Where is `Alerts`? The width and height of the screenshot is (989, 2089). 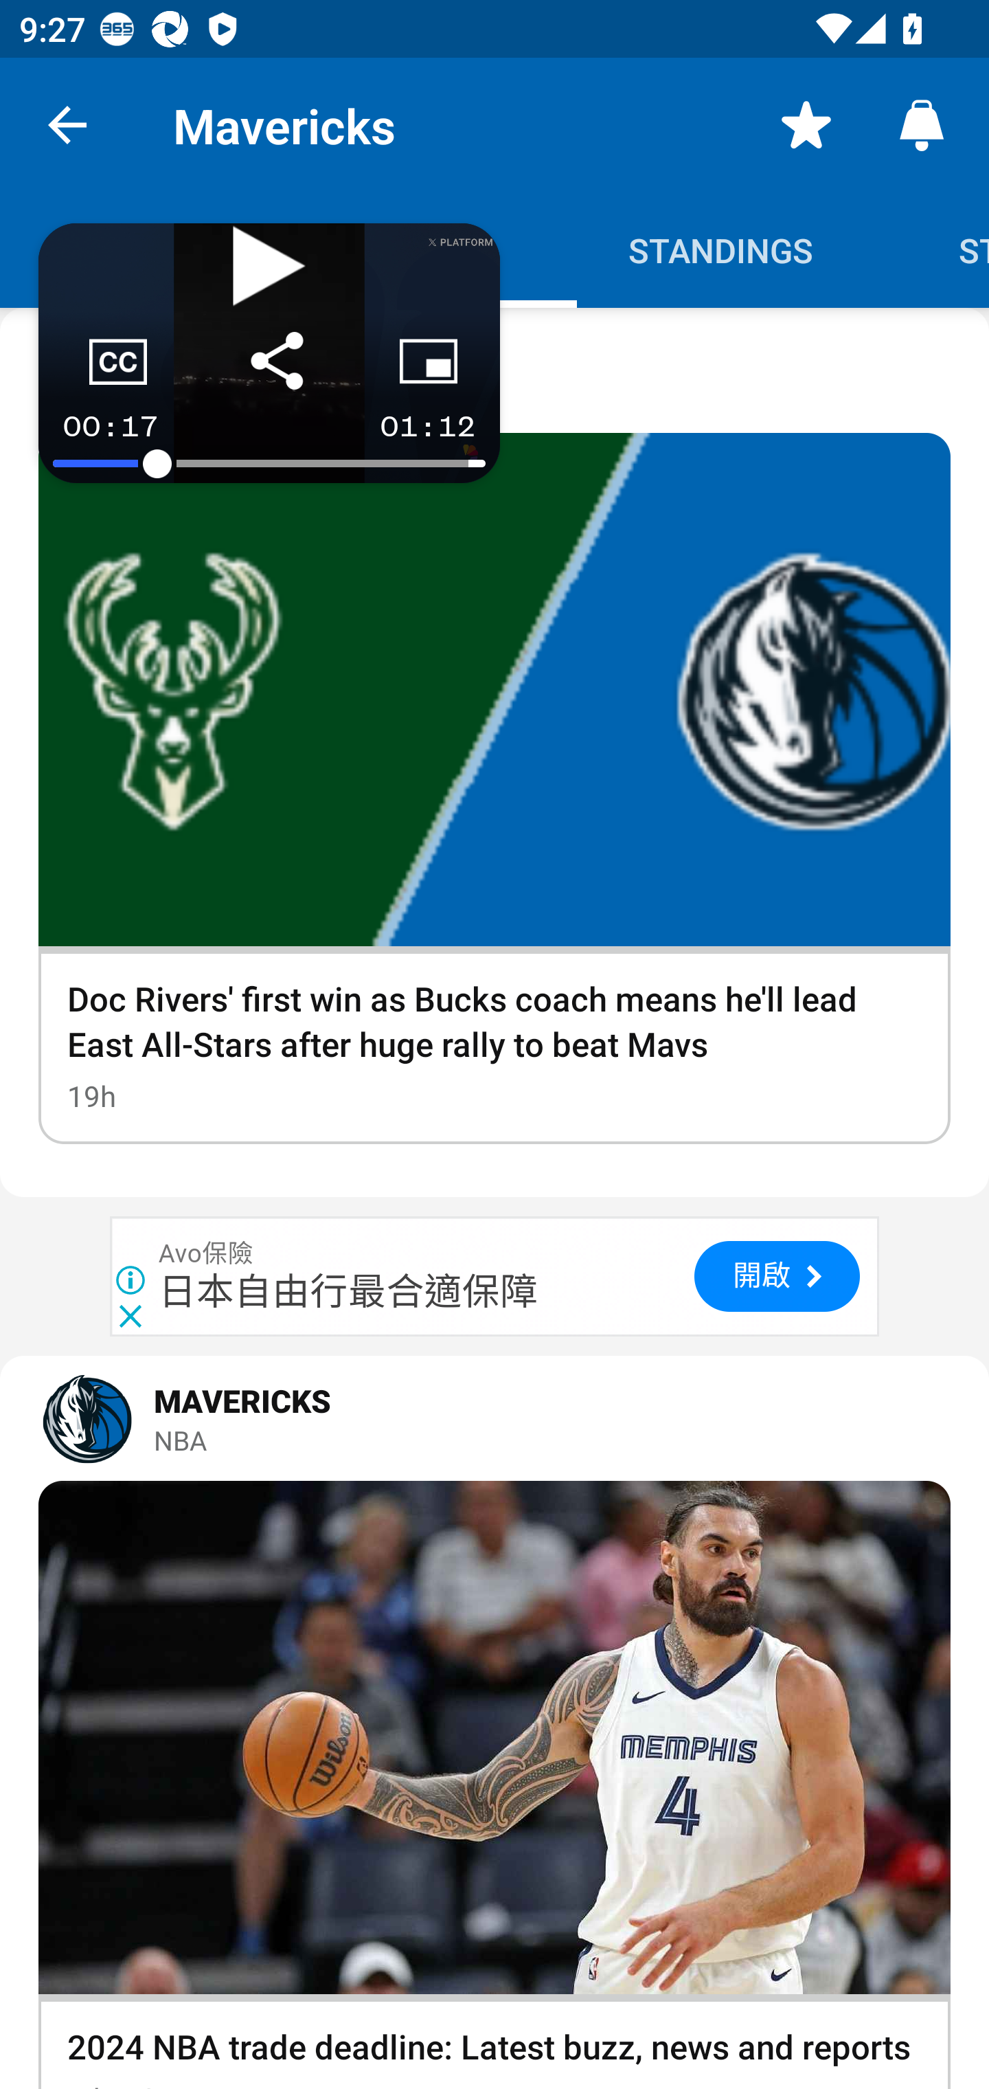
Alerts is located at coordinates (922, 125).